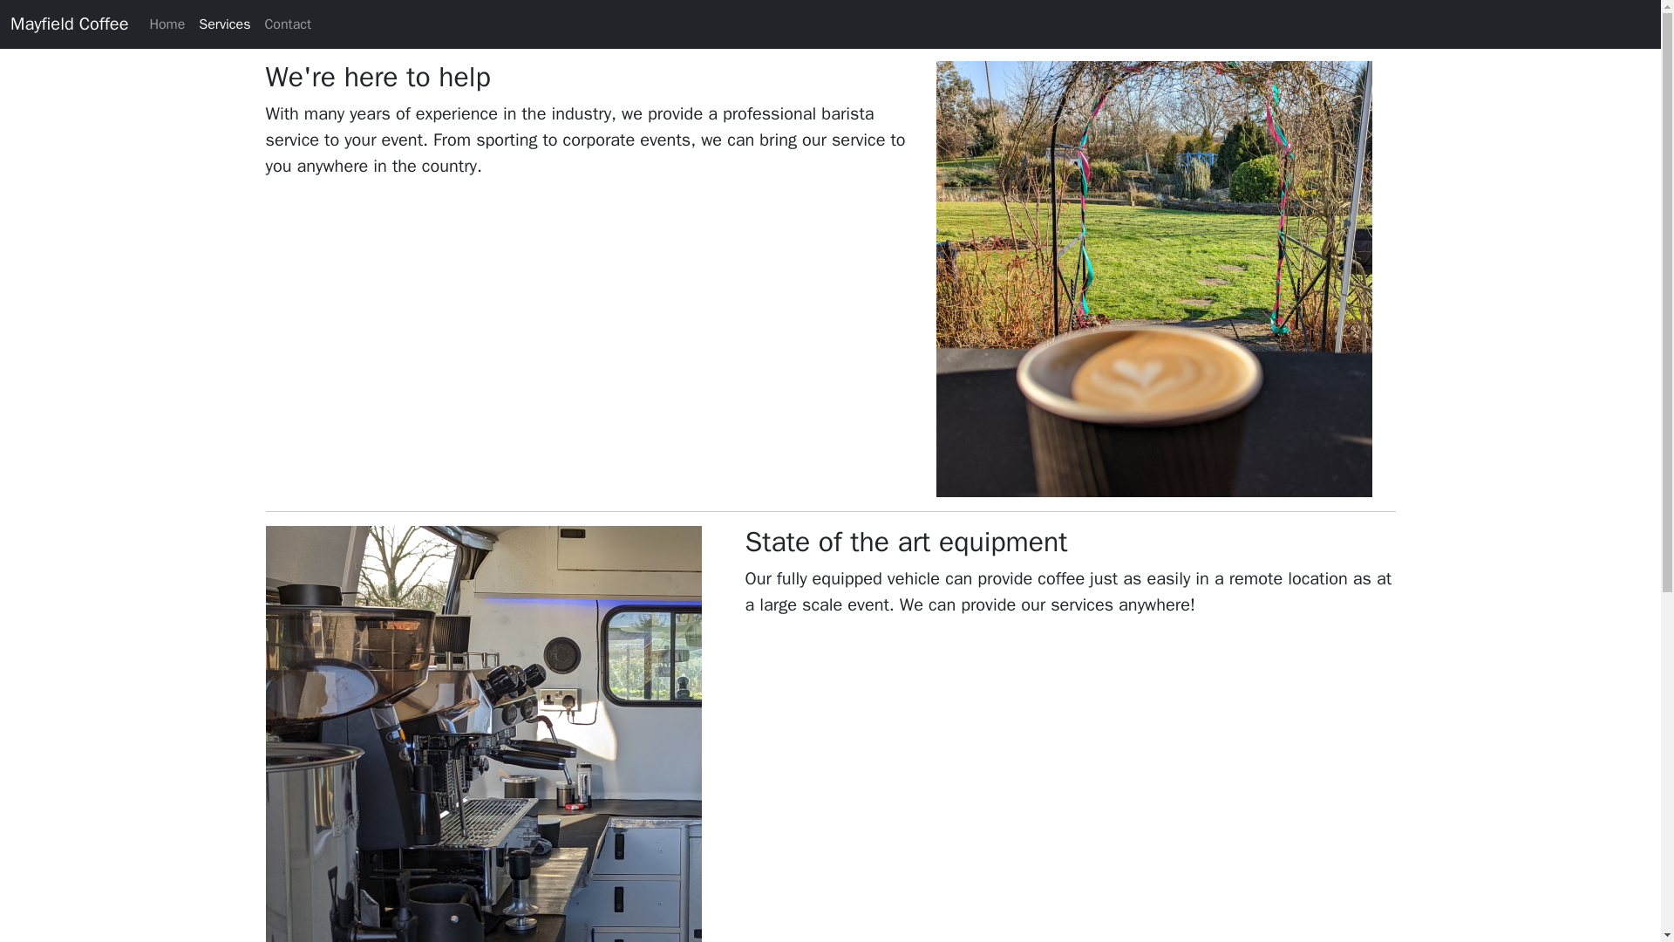 This screenshot has width=1674, height=942. Describe the element at coordinates (288, 24) in the screenshot. I see `Contact` at that location.